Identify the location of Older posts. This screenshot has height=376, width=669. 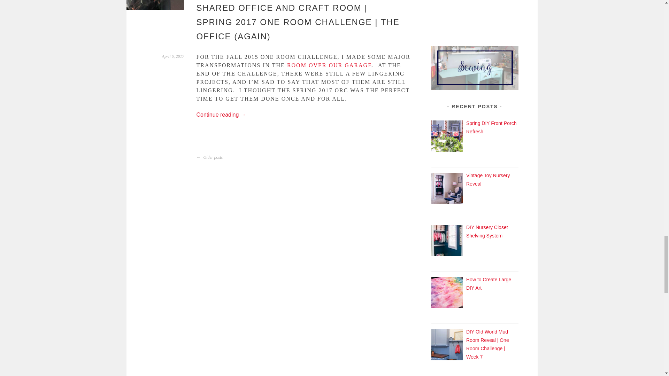
(210, 157).